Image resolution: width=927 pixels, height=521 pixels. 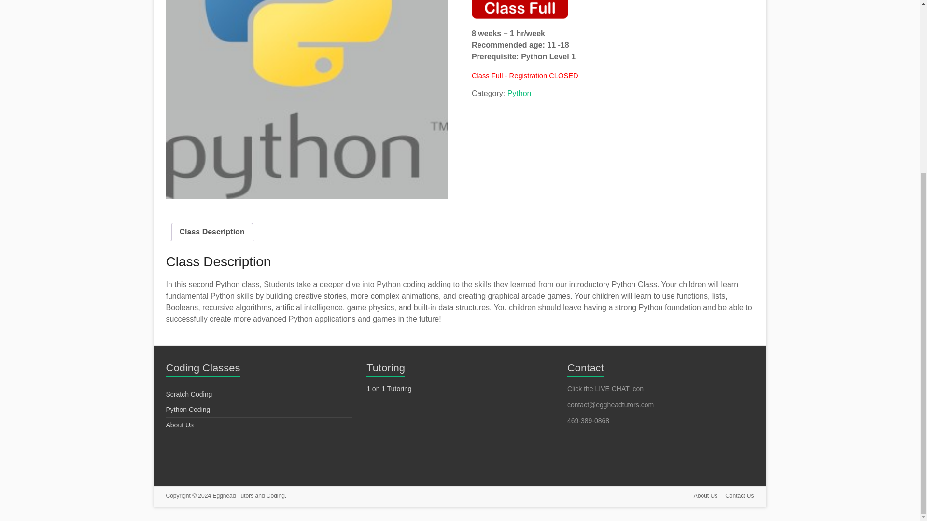 What do you see at coordinates (212, 232) in the screenshot?
I see `Class Description` at bounding box center [212, 232].